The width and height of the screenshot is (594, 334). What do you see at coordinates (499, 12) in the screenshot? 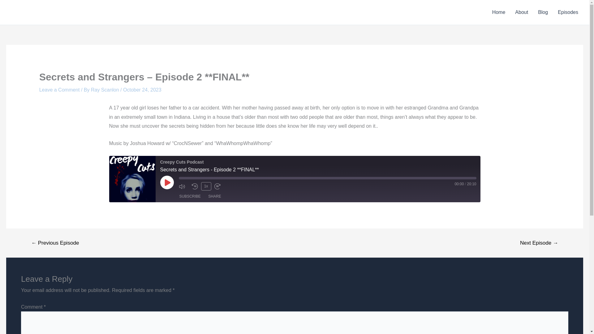
I see `Home` at bounding box center [499, 12].